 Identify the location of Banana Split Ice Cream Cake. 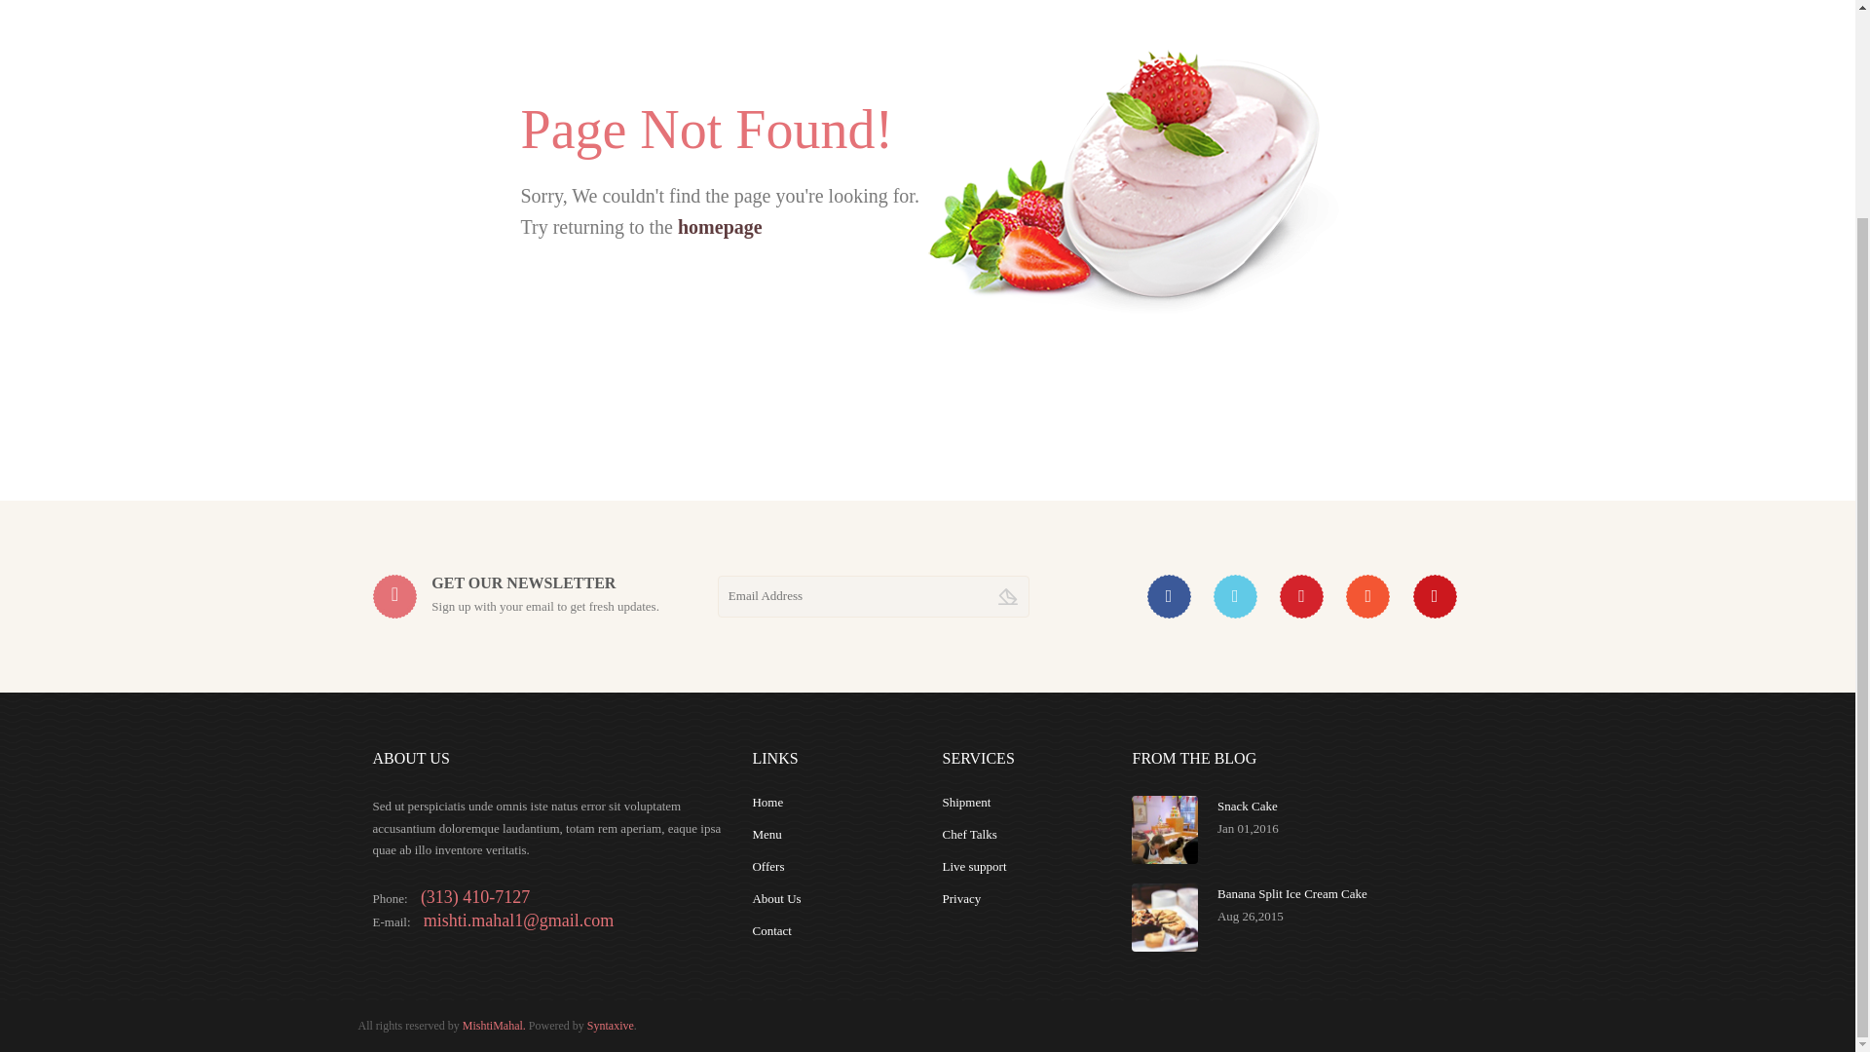
(1291, 893).